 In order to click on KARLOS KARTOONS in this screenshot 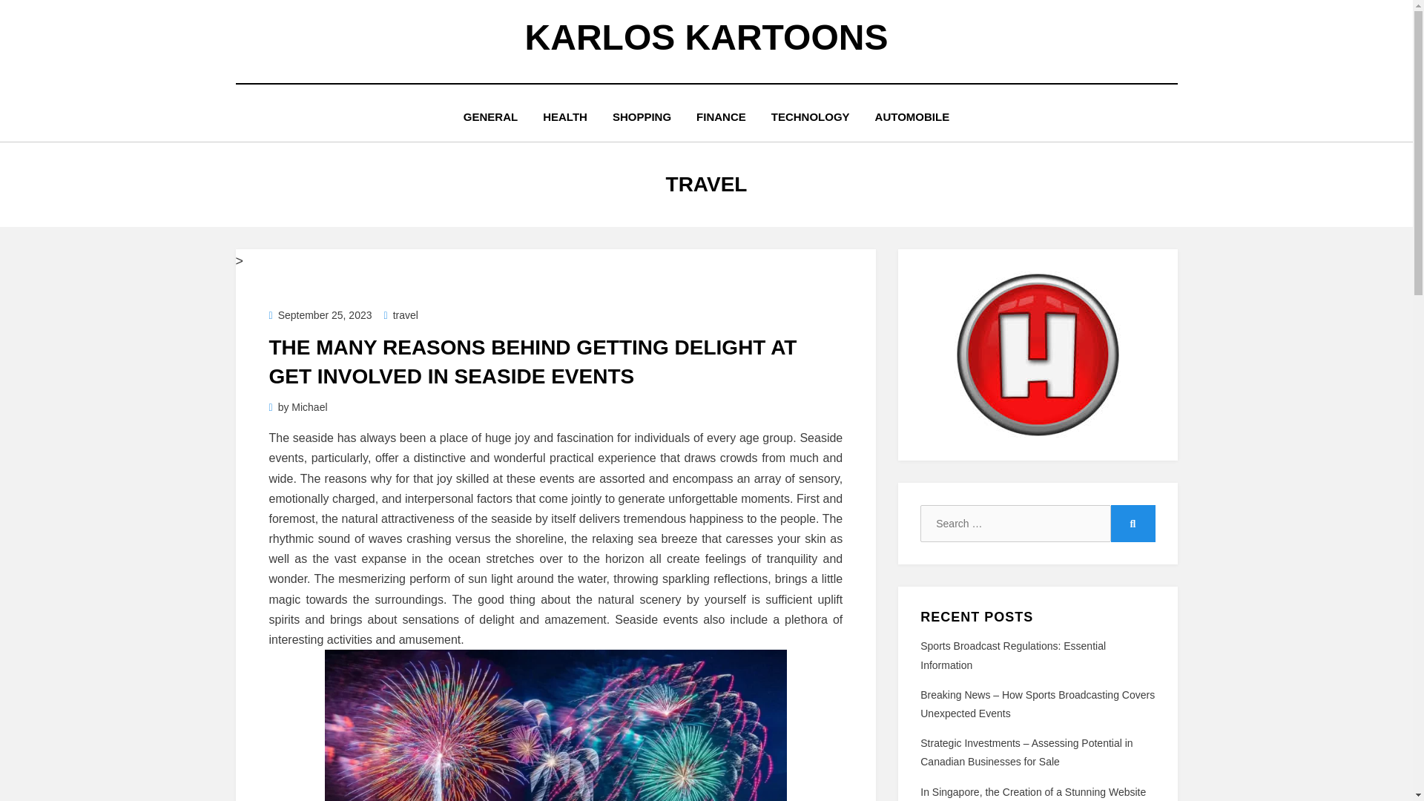, I will do `click(707, 37)`.